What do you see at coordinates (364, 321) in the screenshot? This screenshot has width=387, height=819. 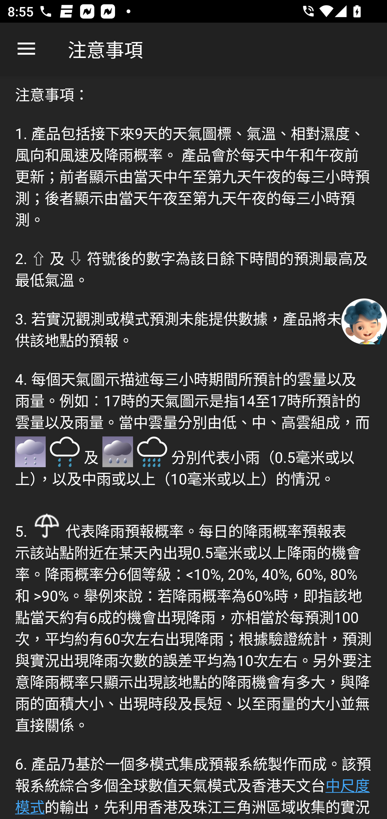 I see `聊天機械人` at bounding box center [364, 321].